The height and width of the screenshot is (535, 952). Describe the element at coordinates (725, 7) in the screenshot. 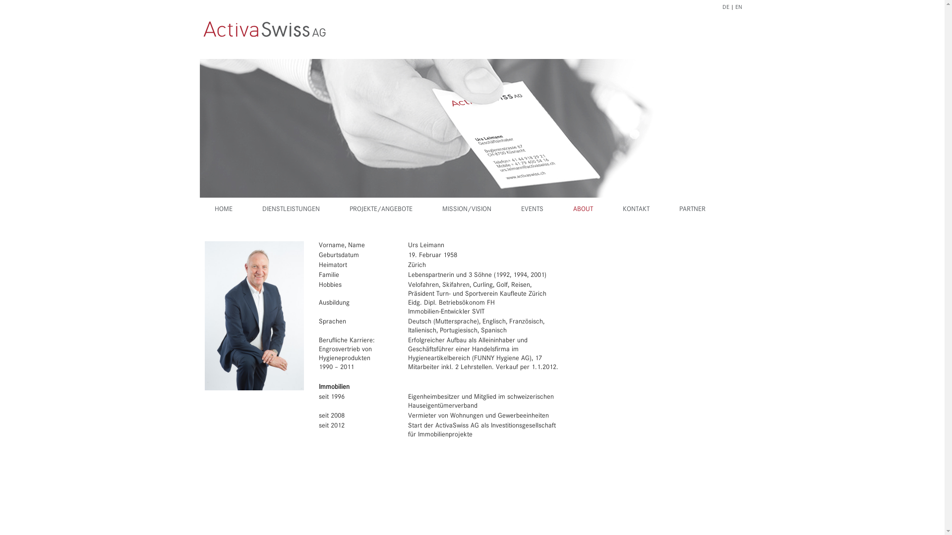

I see `DE` at that location.